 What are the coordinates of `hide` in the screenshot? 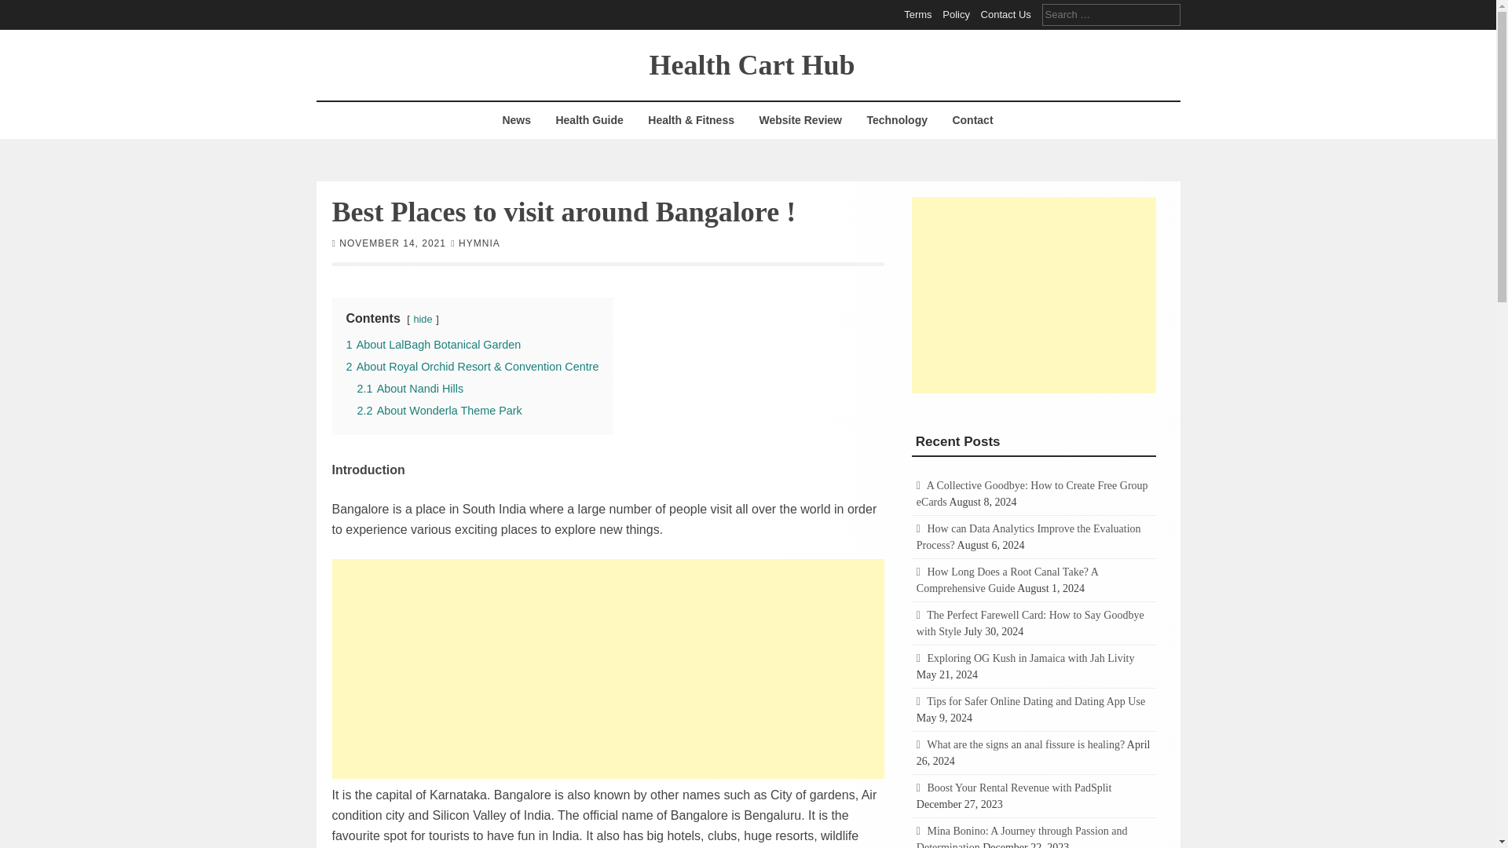 It's located at (423, 318).